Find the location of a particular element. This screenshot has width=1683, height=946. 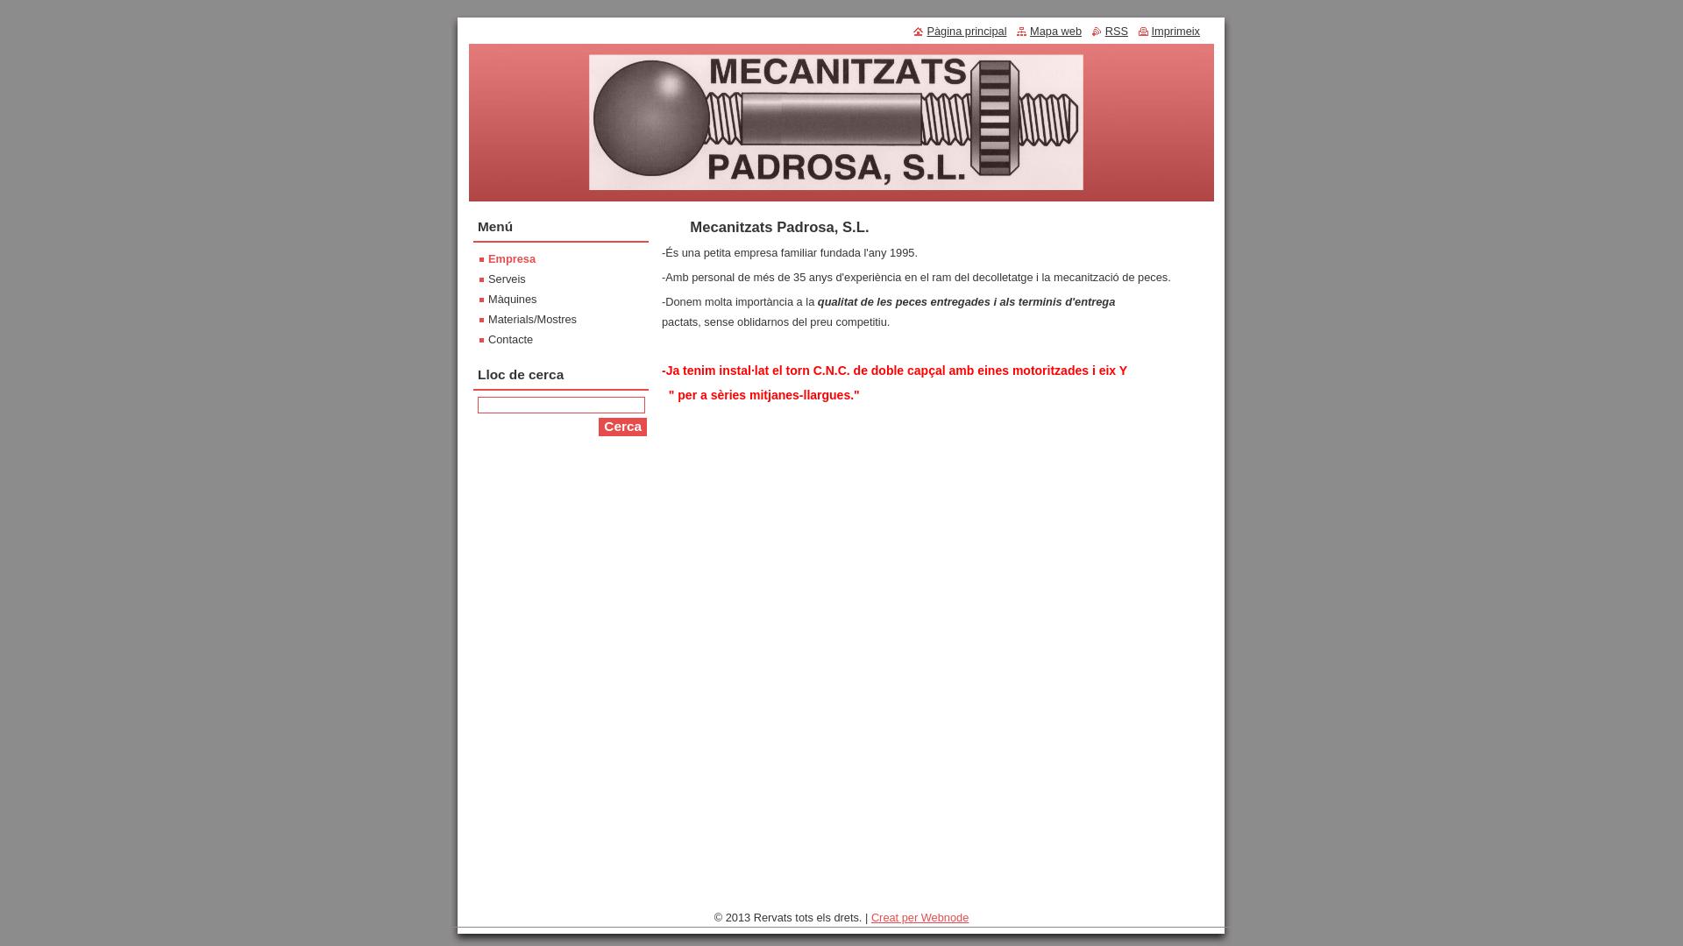

Materials/Mostres is located at coordinates (528, 319).